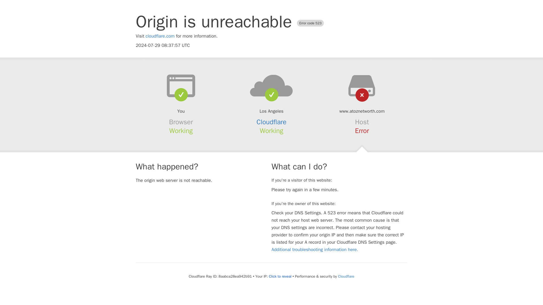  I want to click on Cloudflare, so click(346, 276).